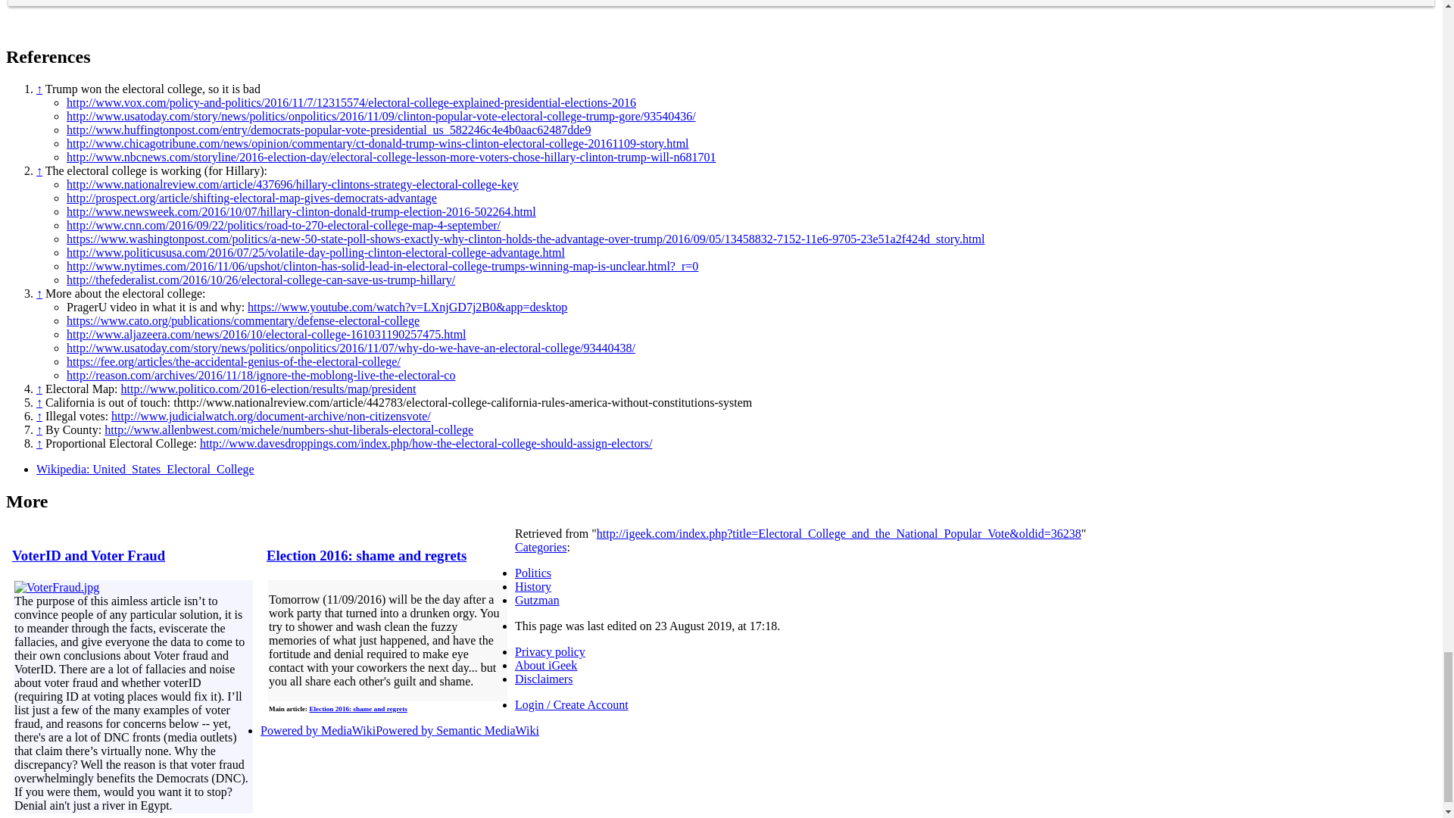 The height and width of the screenshot is (818, 1454). Describe the element at coordinates (367, 555) in the screenshot. I see `Election 2016: shame and regrets` at that location.